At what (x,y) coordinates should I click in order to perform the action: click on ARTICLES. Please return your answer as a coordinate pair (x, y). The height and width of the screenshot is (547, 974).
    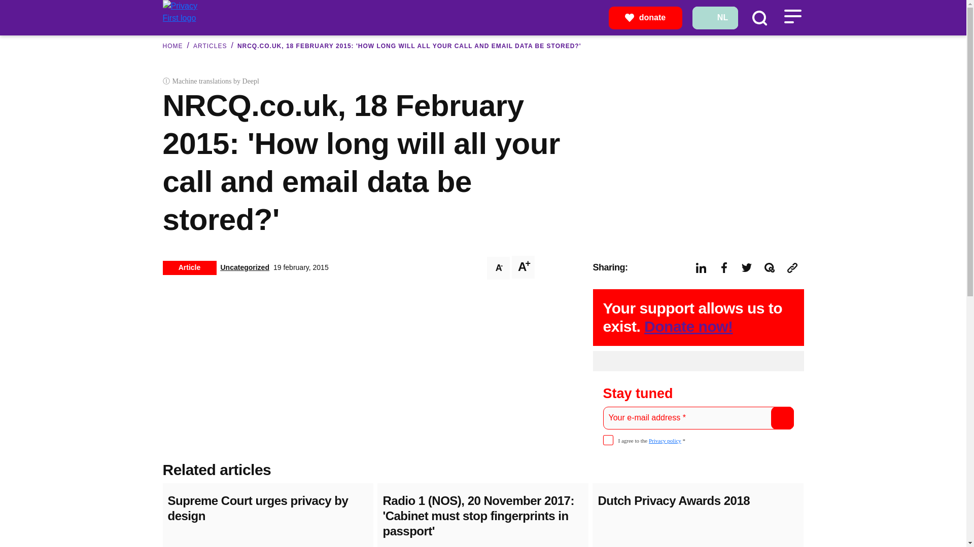
    Looking at the image, I should click on (210, 46).